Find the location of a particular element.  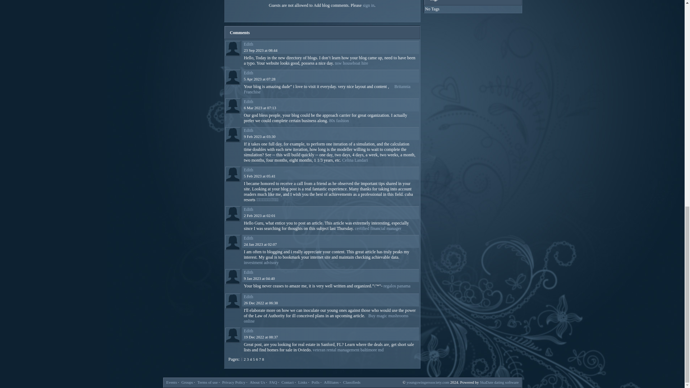

Edith is located at coordinates (232, 242).